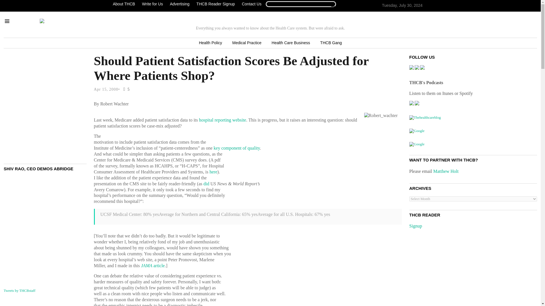  What do you see at coordinates (291, 43) in the screenshot?
I see `Health Care Business` at bounding box center [291, 43].